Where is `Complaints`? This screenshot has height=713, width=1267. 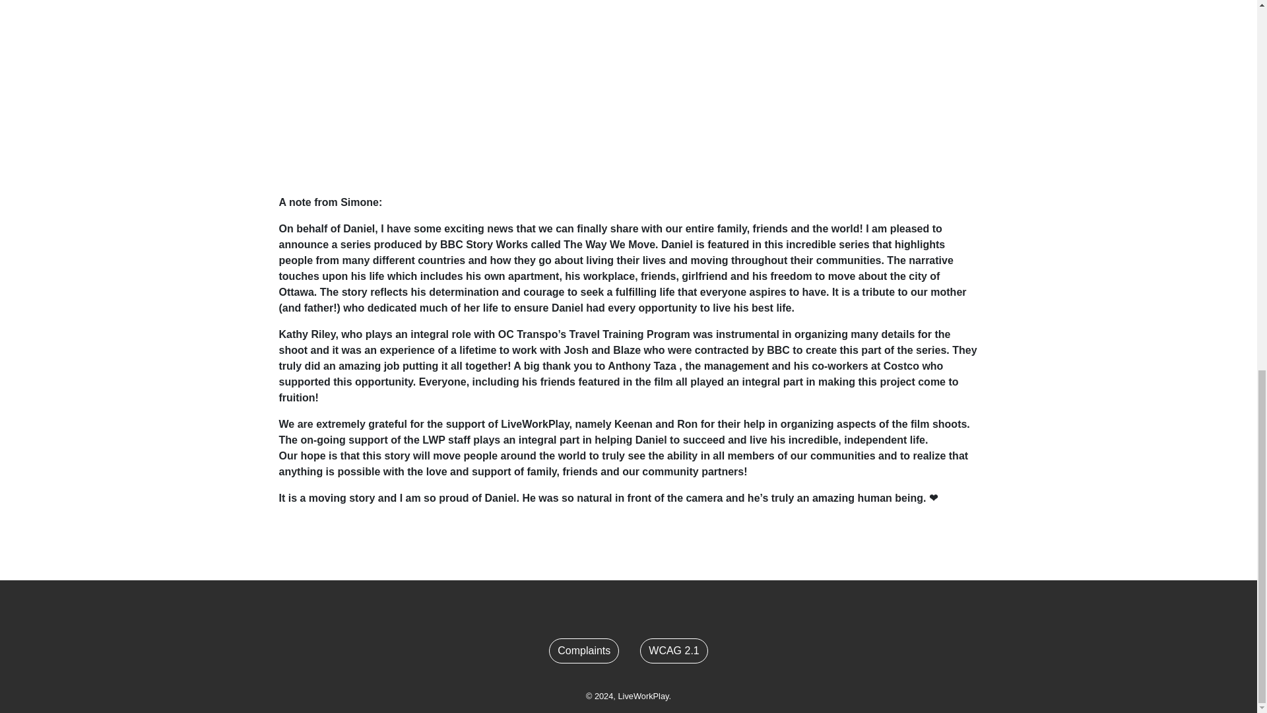
Complaints is located at coordinates (583, 651).